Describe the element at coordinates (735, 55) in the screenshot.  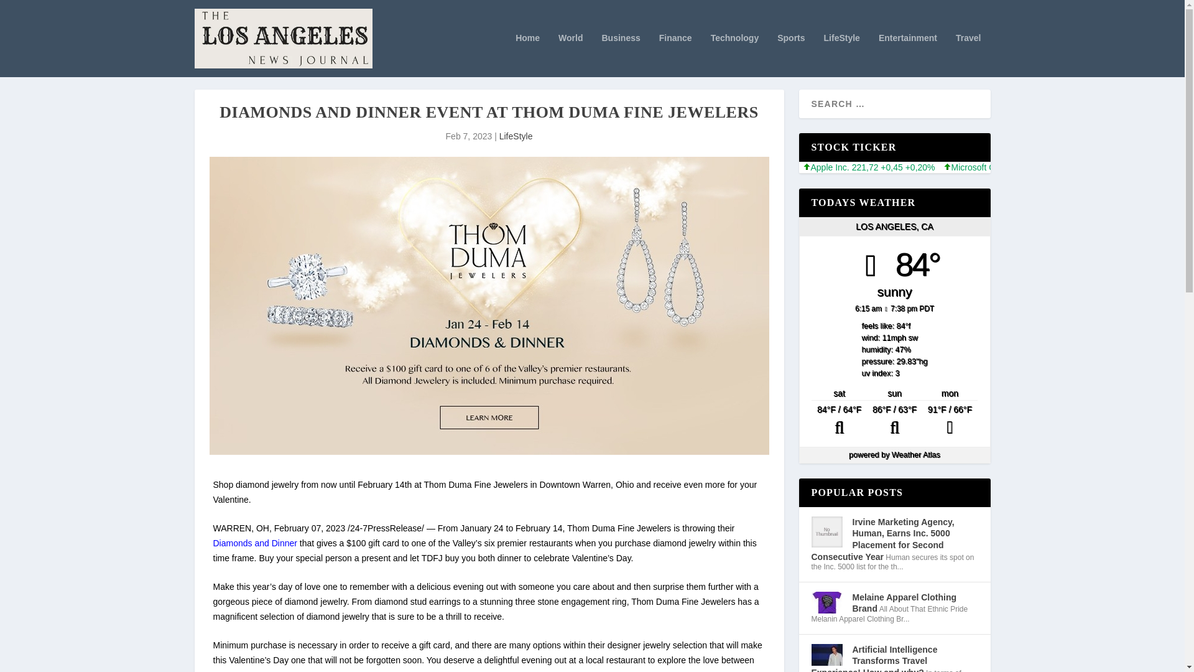
I see `Technology` at that location.